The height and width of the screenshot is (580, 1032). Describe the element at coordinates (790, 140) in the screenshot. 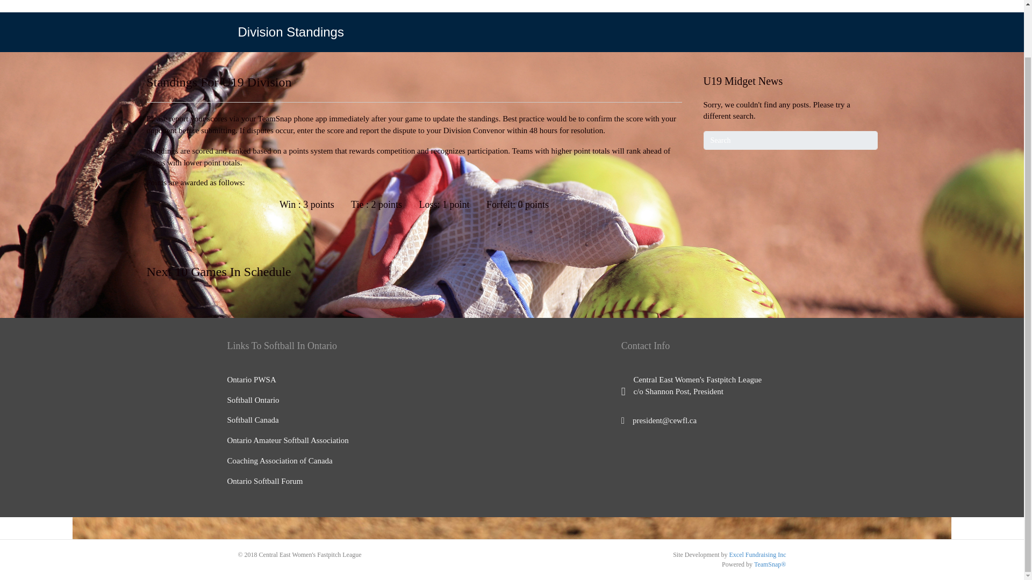

I see `Type and press Enter to search.` at that location.